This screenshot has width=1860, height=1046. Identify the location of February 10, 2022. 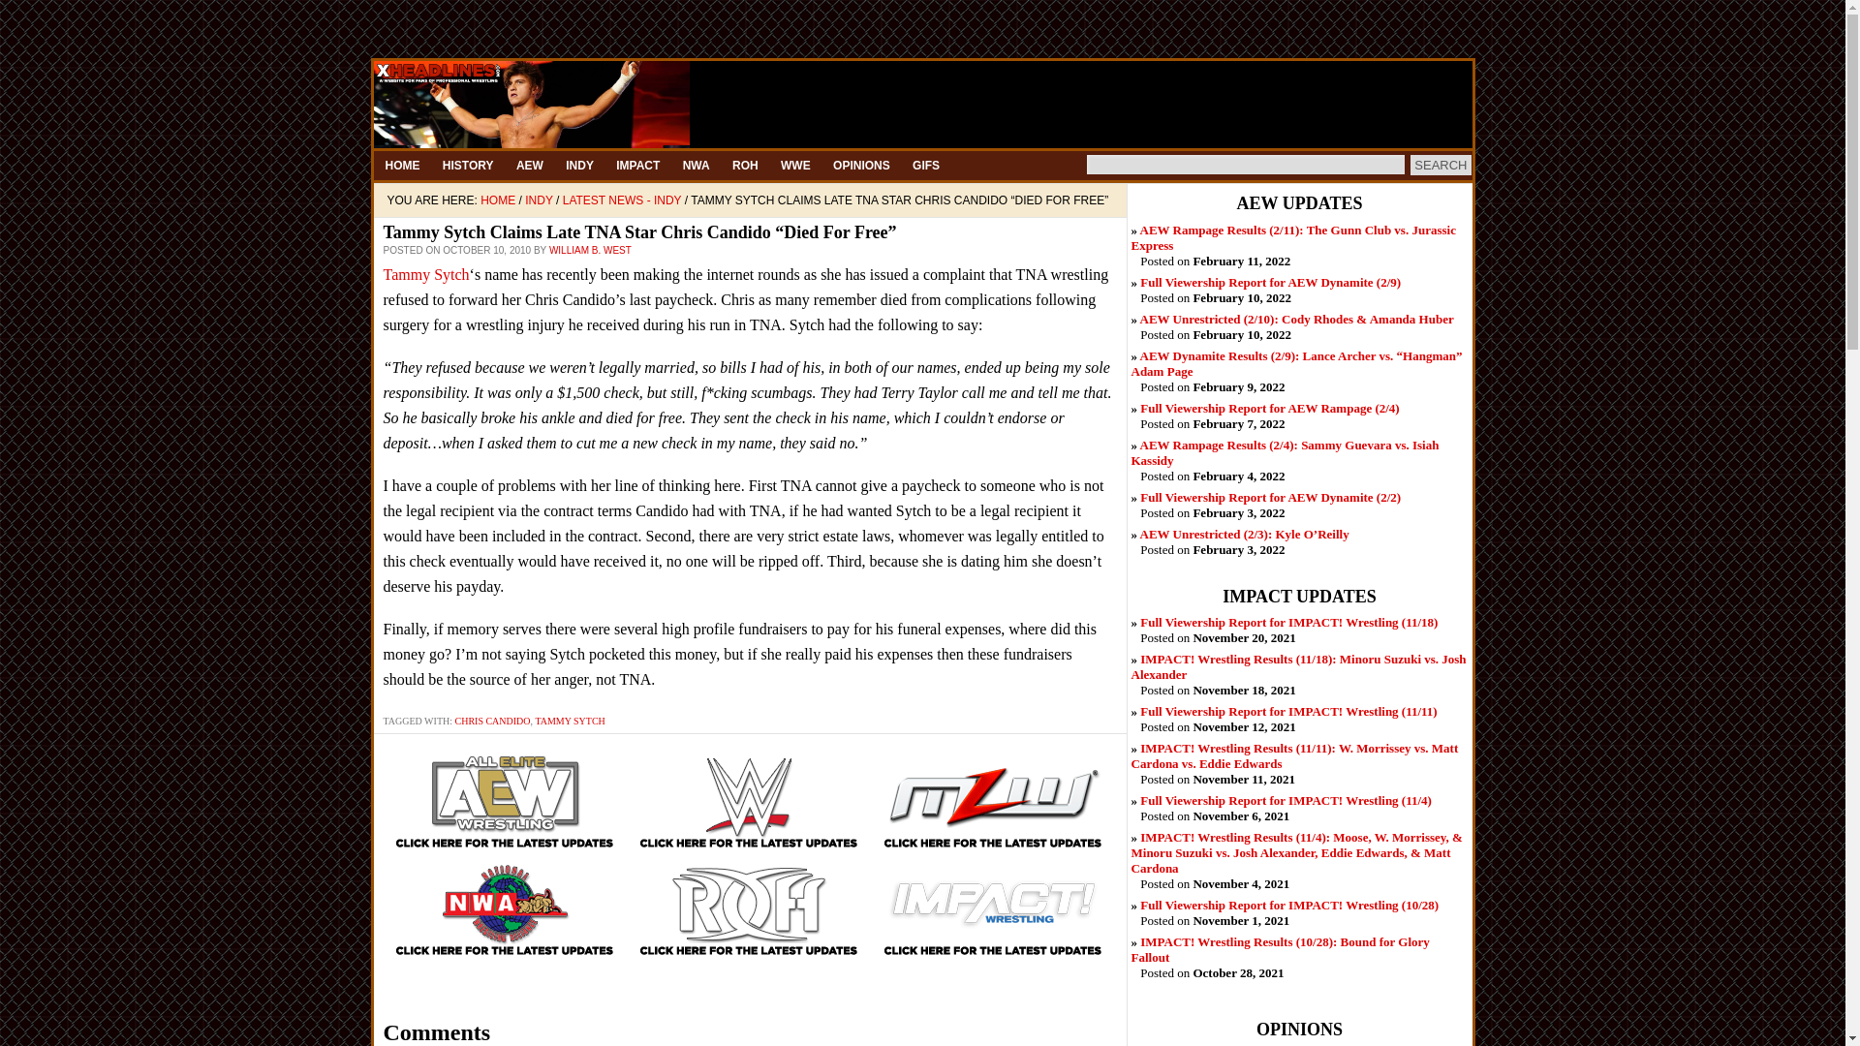
(1296, 318).